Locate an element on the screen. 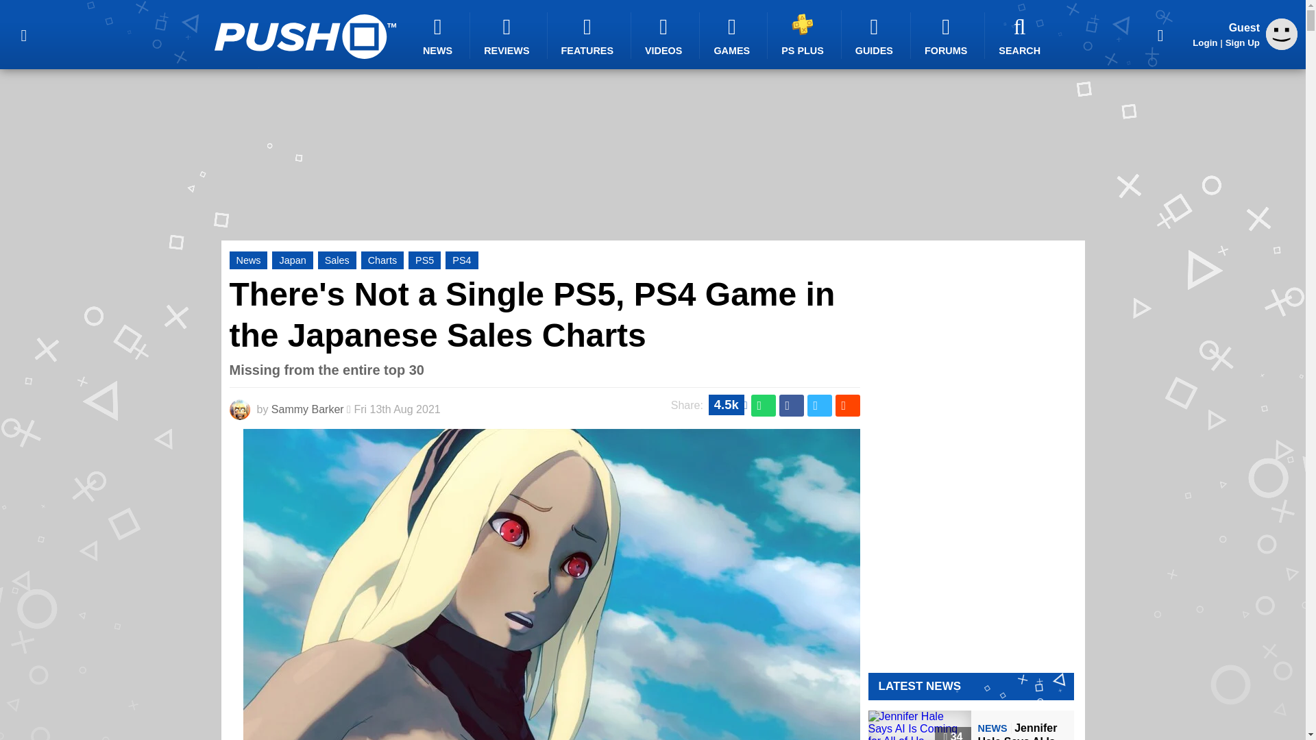 Image resolution: width=1316 pixels, height=740 pixels. Push Square is located at coordinates (304, 36).